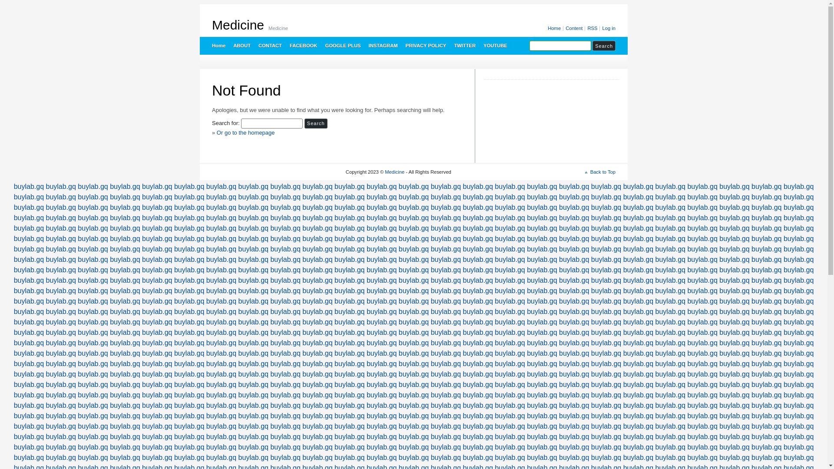 Image resolution: width=834 pixels, height=469 pixels. I want to click on buylab.gq, so click(574, 260).